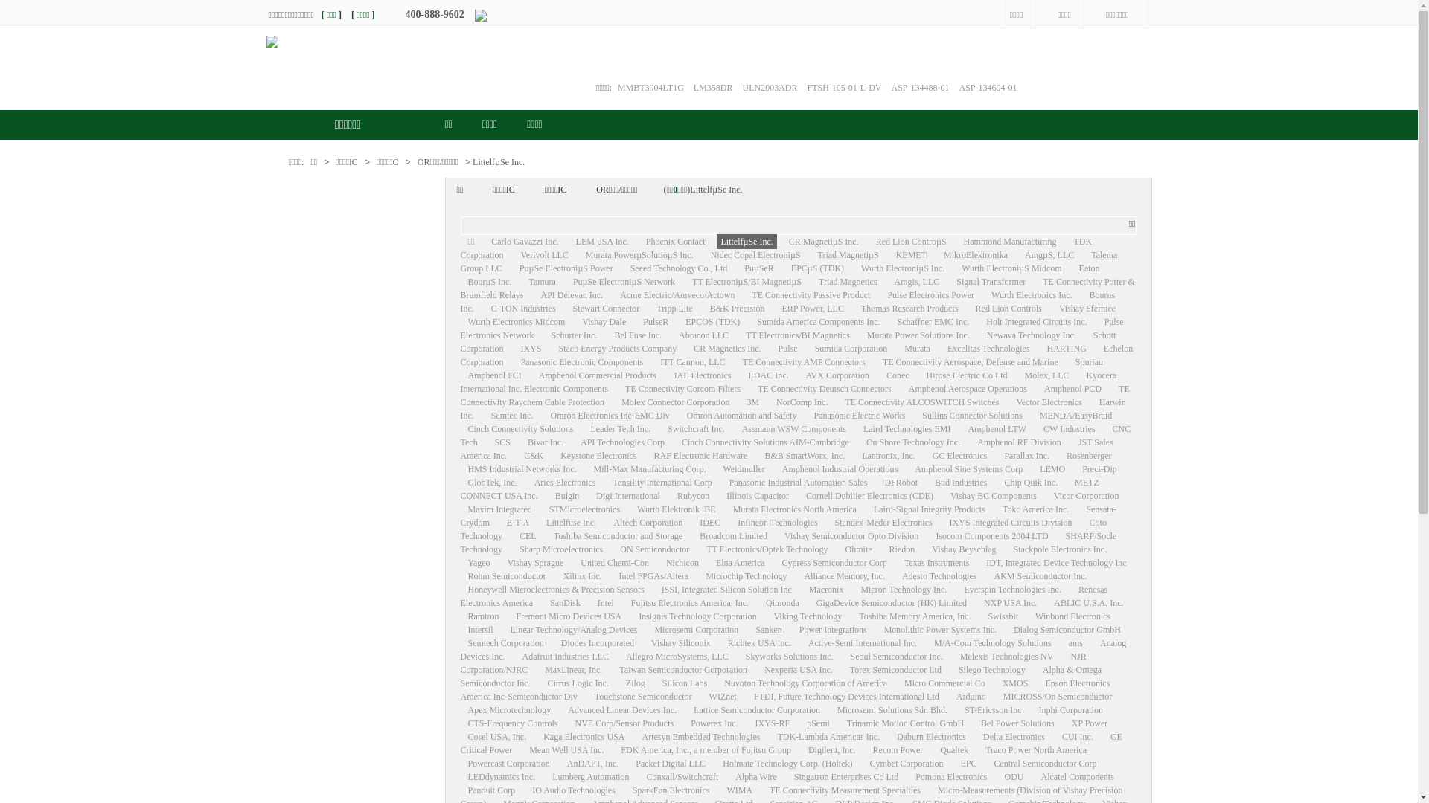 The image size is (1429, 803). What do you see at coordinates (808, 616) in the screenshot?
I see `Viking Technology` at bounding box center [808, 616].